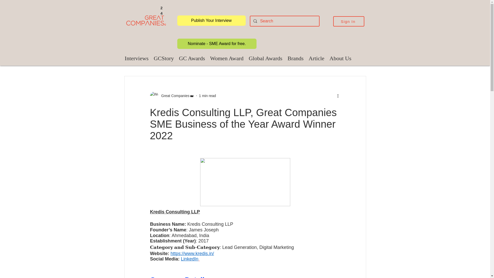  What do you see at coordinates (192, 58) in the screenshot?
I see `GC Awards` at bounding box center [192, 58].